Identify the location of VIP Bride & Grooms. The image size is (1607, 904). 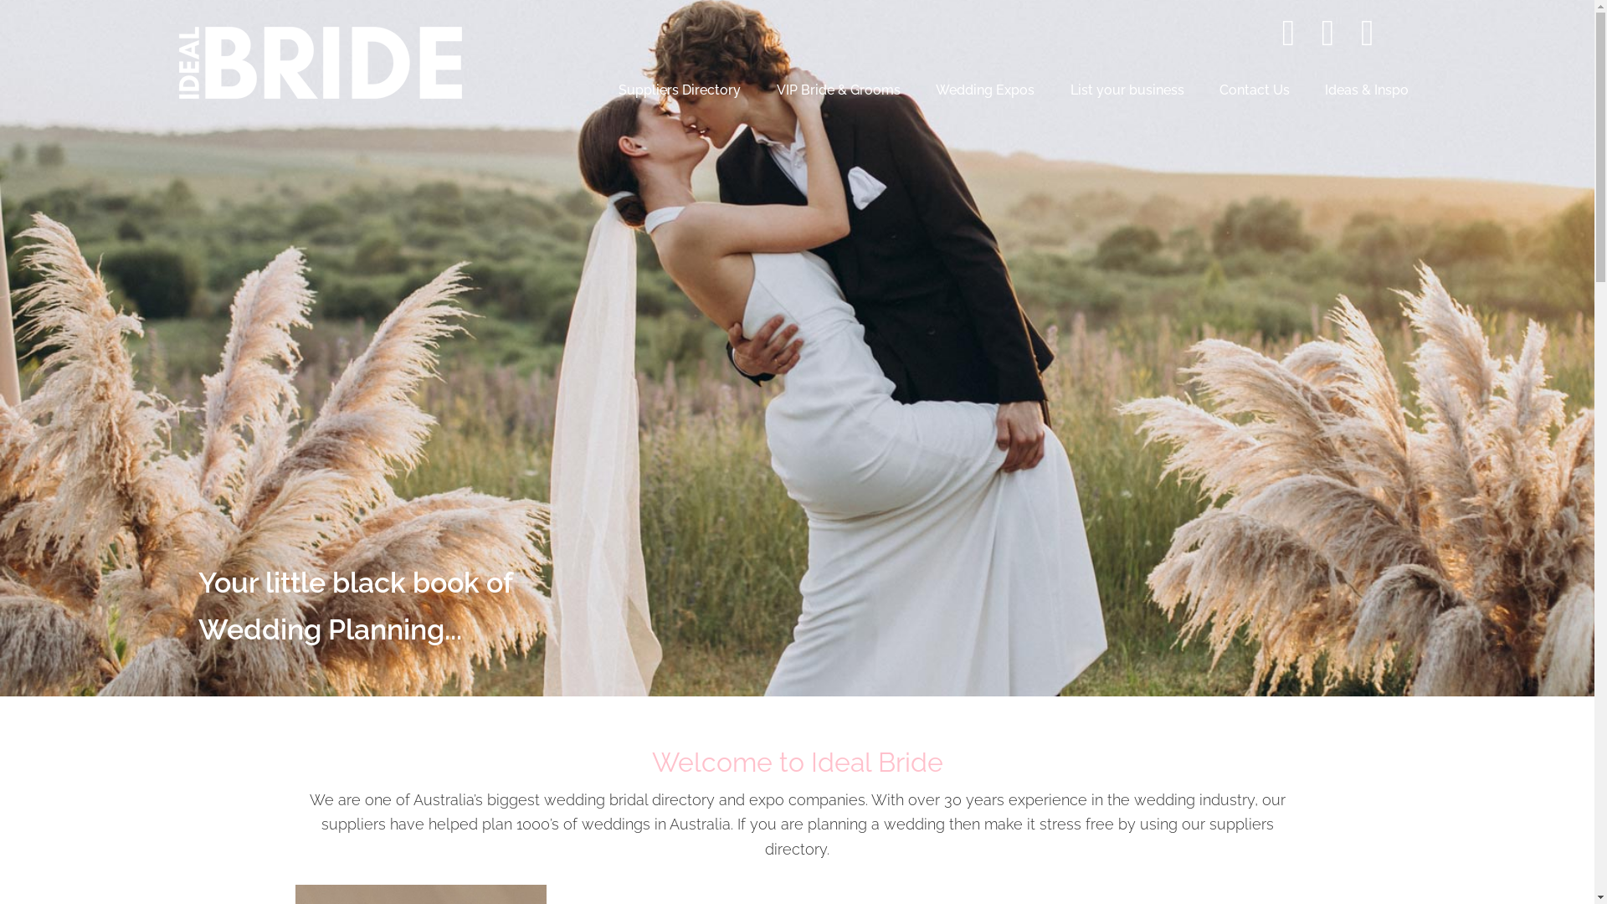
(839, 90).